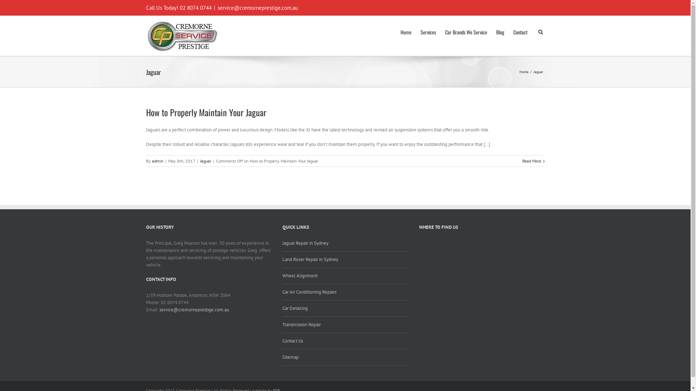  What do you see at coordinates (500, 31) in the screenshot?
I see `Blog` at bounding box center [500, 31].